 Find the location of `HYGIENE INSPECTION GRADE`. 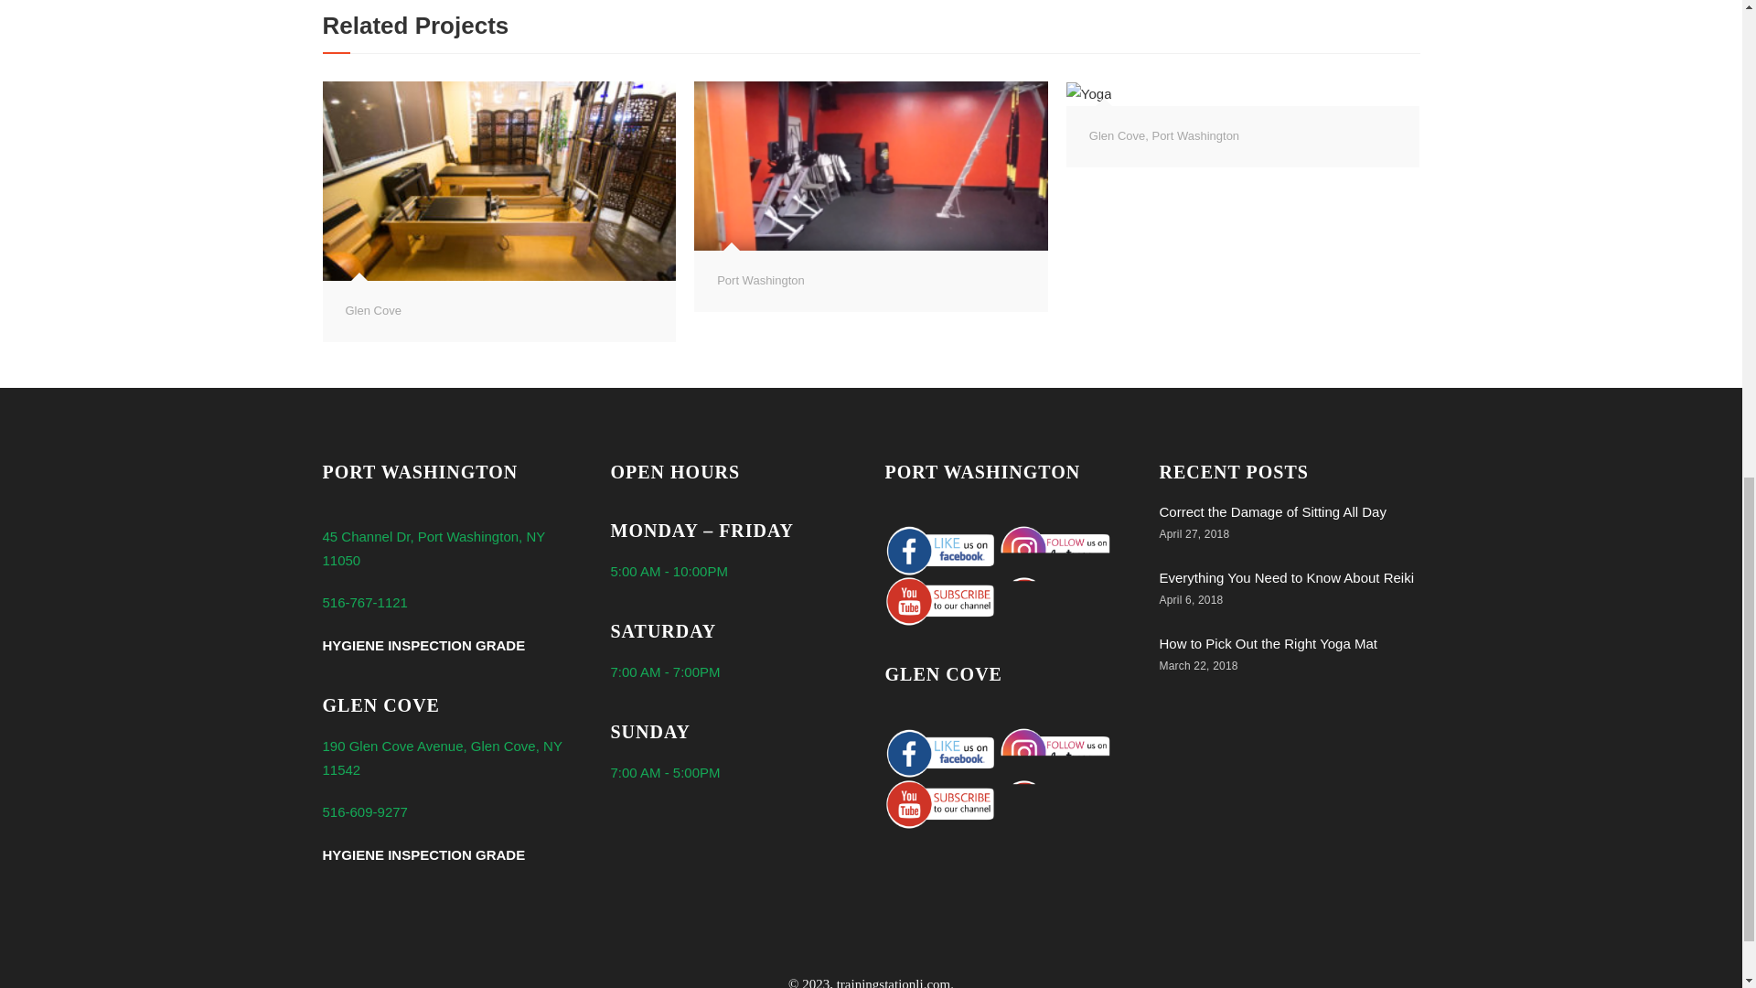

HYGIENE INSPECTION GRADE is located at coordinates (423, 854).